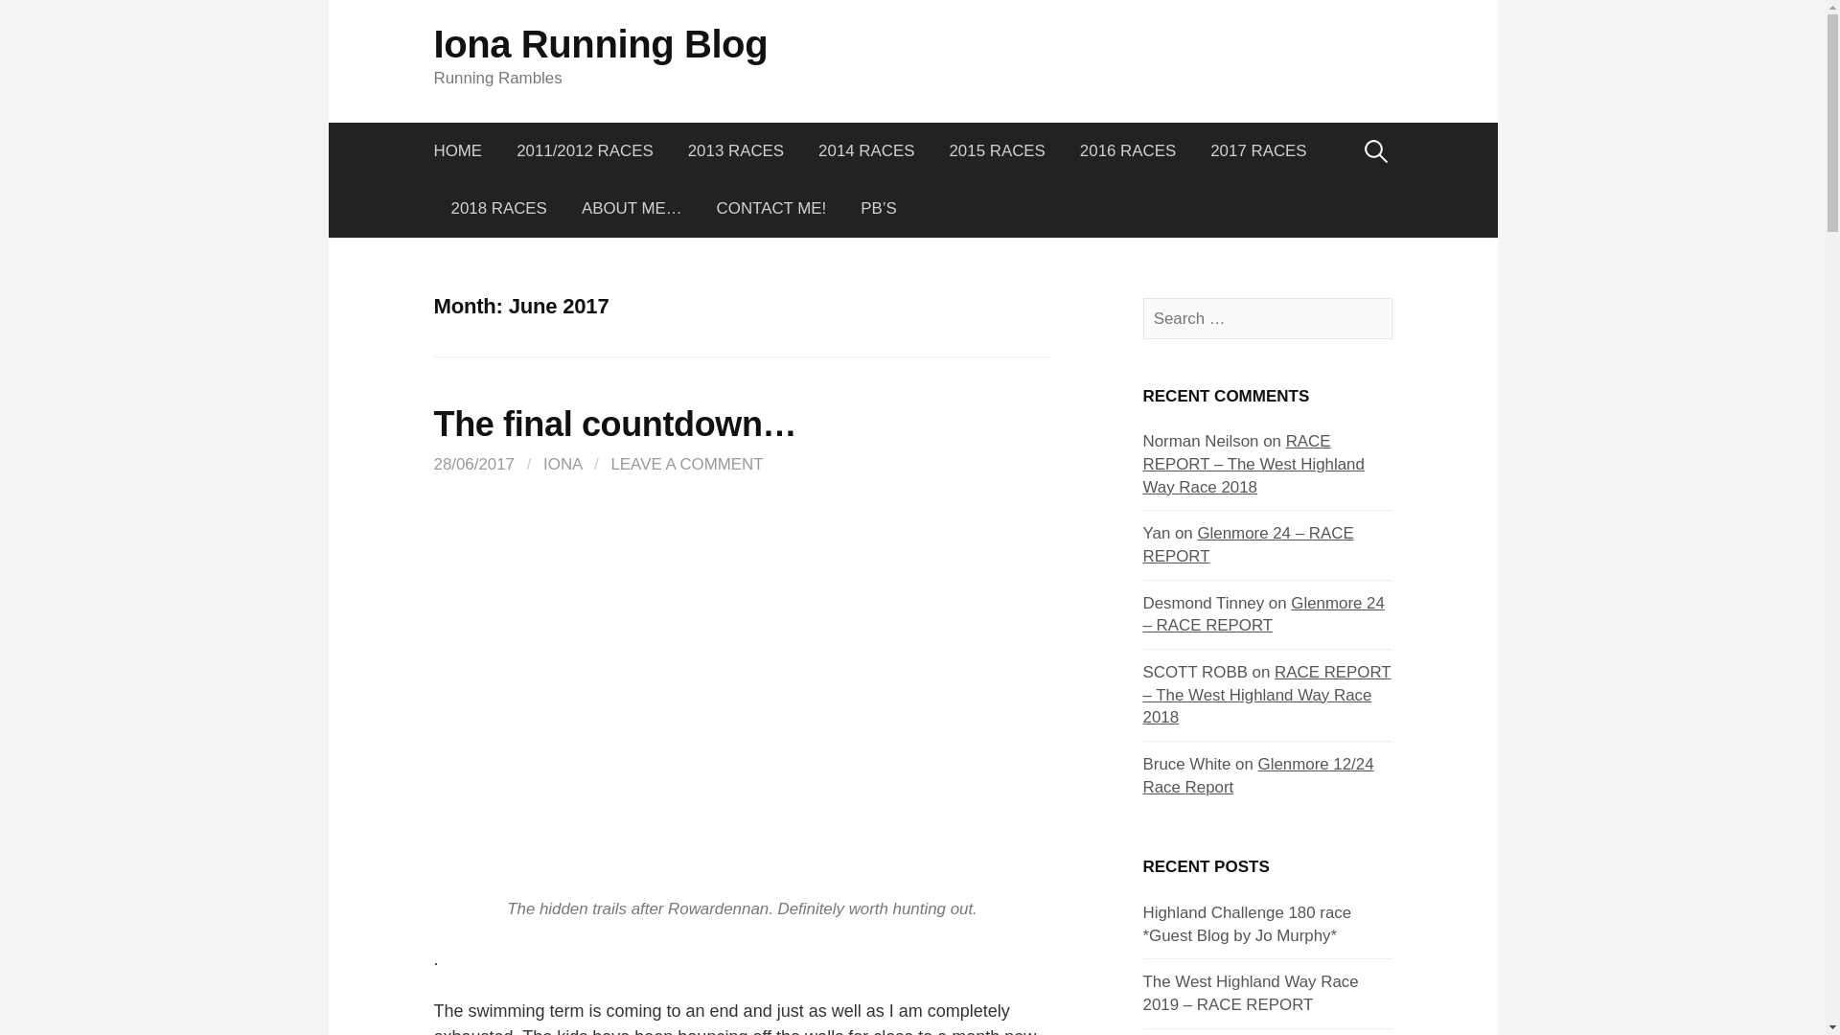 The width and height of the screenshot is (1840, 1035). Describe the element at coordinates (21, 21) in the screenshot. I see `Search` at that location.